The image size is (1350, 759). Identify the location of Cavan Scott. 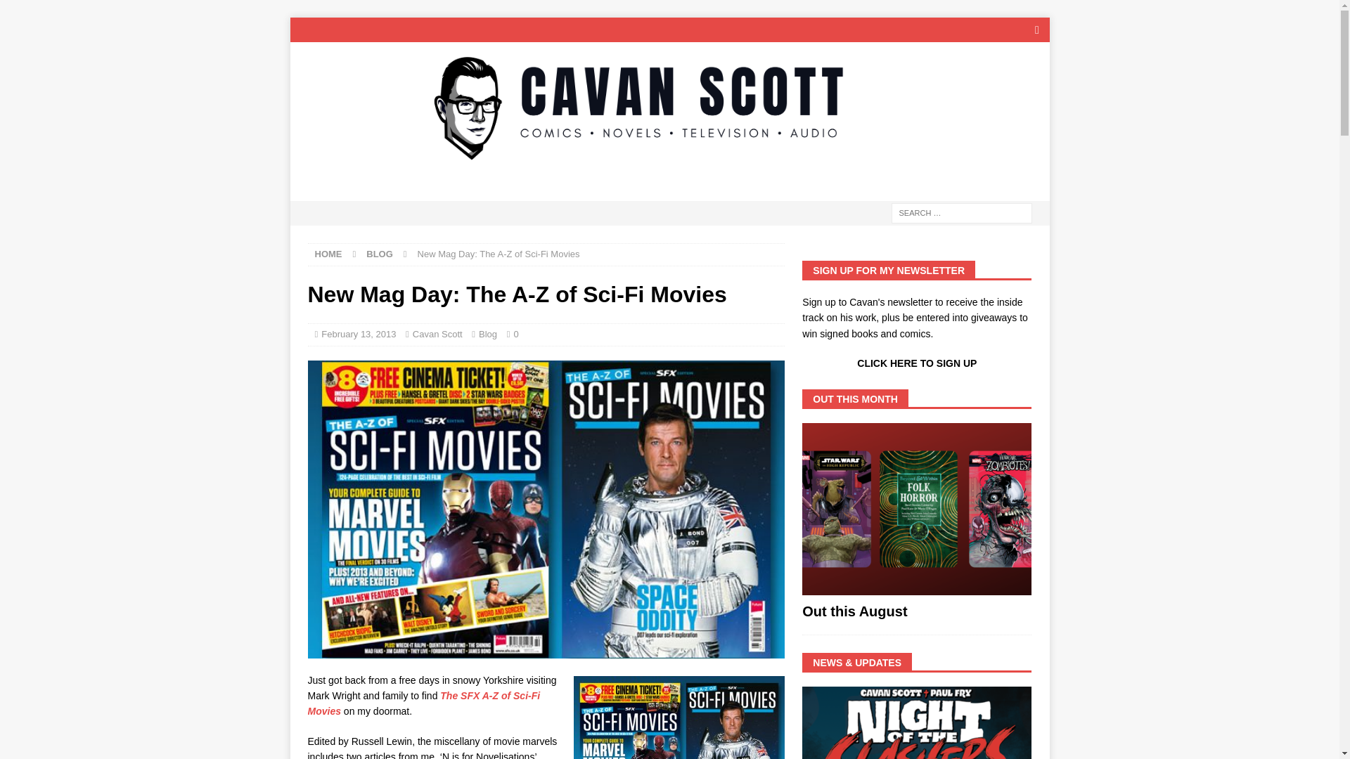
(437, 333).